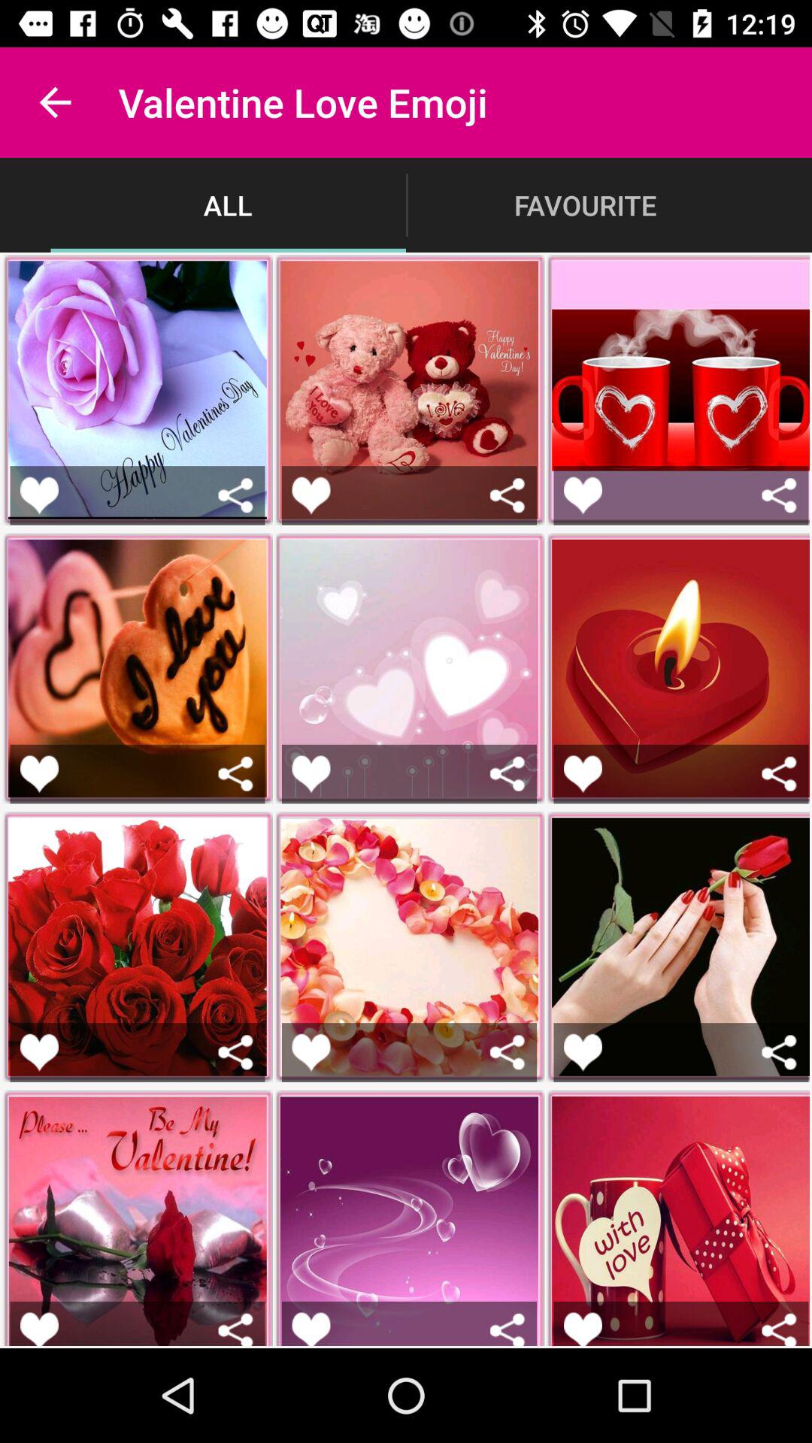  I want to click on share emoji, so click(507, 1052).